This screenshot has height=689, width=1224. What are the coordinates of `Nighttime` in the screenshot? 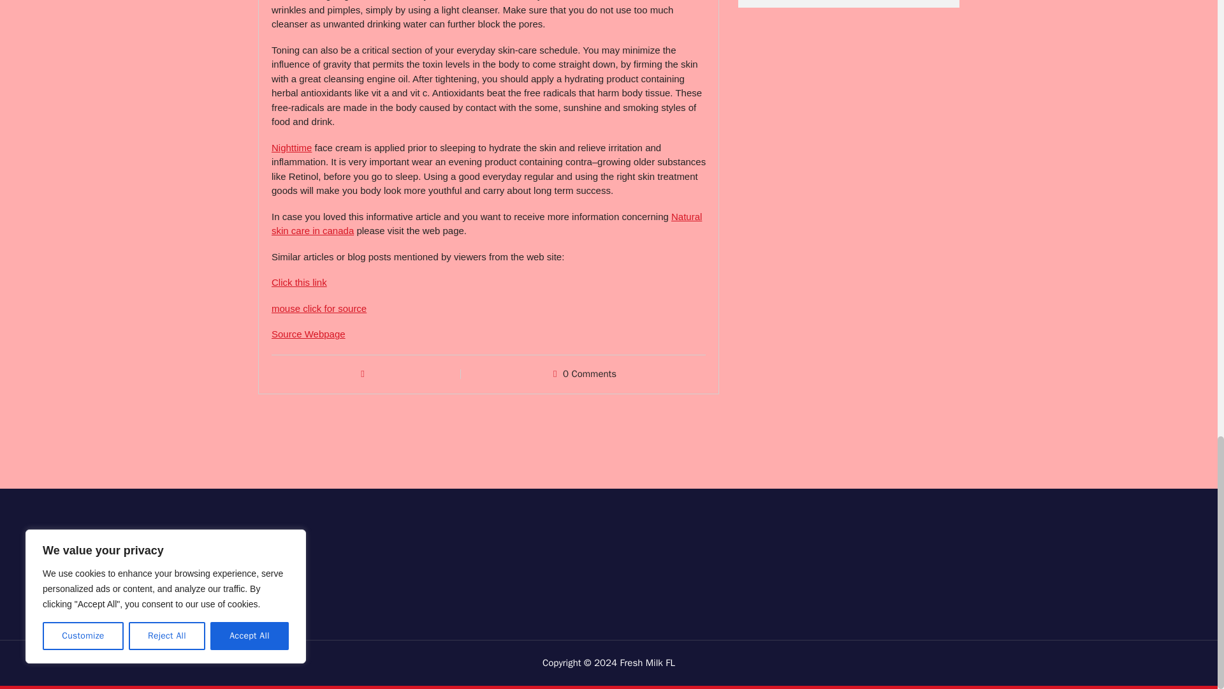 It's located at (292, 147).